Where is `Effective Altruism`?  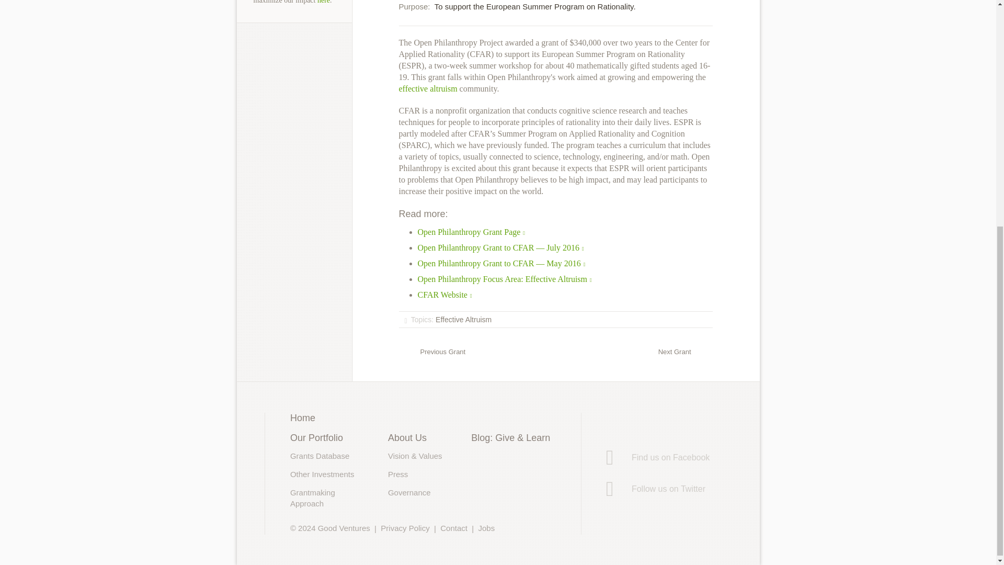
Effective Altruism is located at coordinates (463, 319).